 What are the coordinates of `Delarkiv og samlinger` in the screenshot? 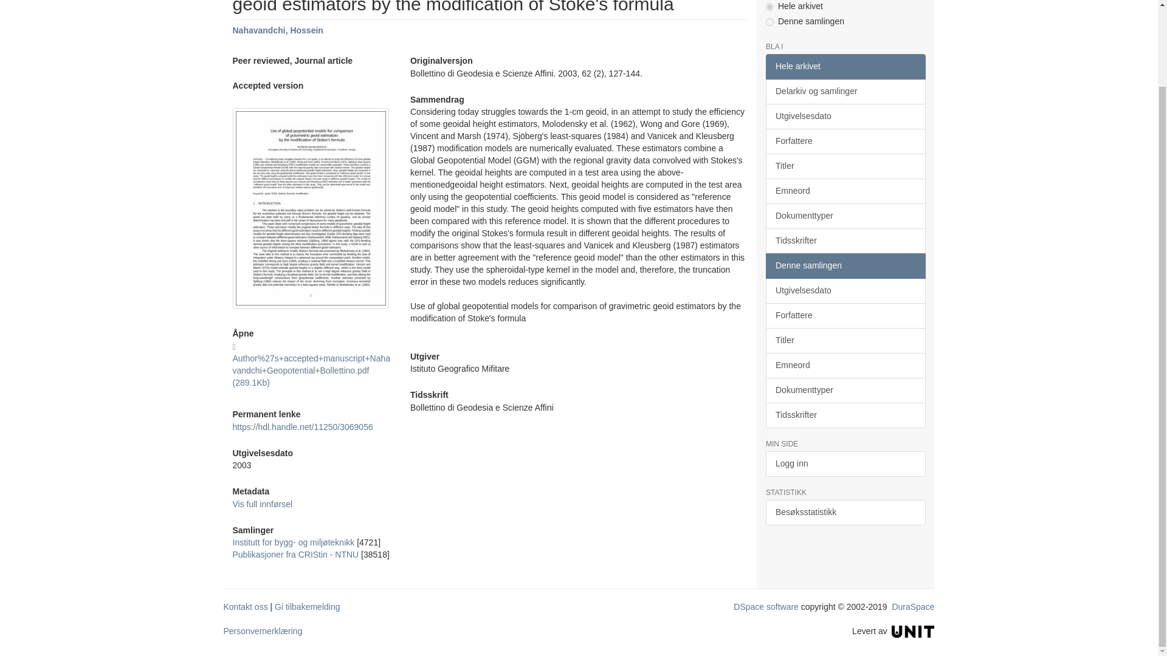 It's located at (845, 91).